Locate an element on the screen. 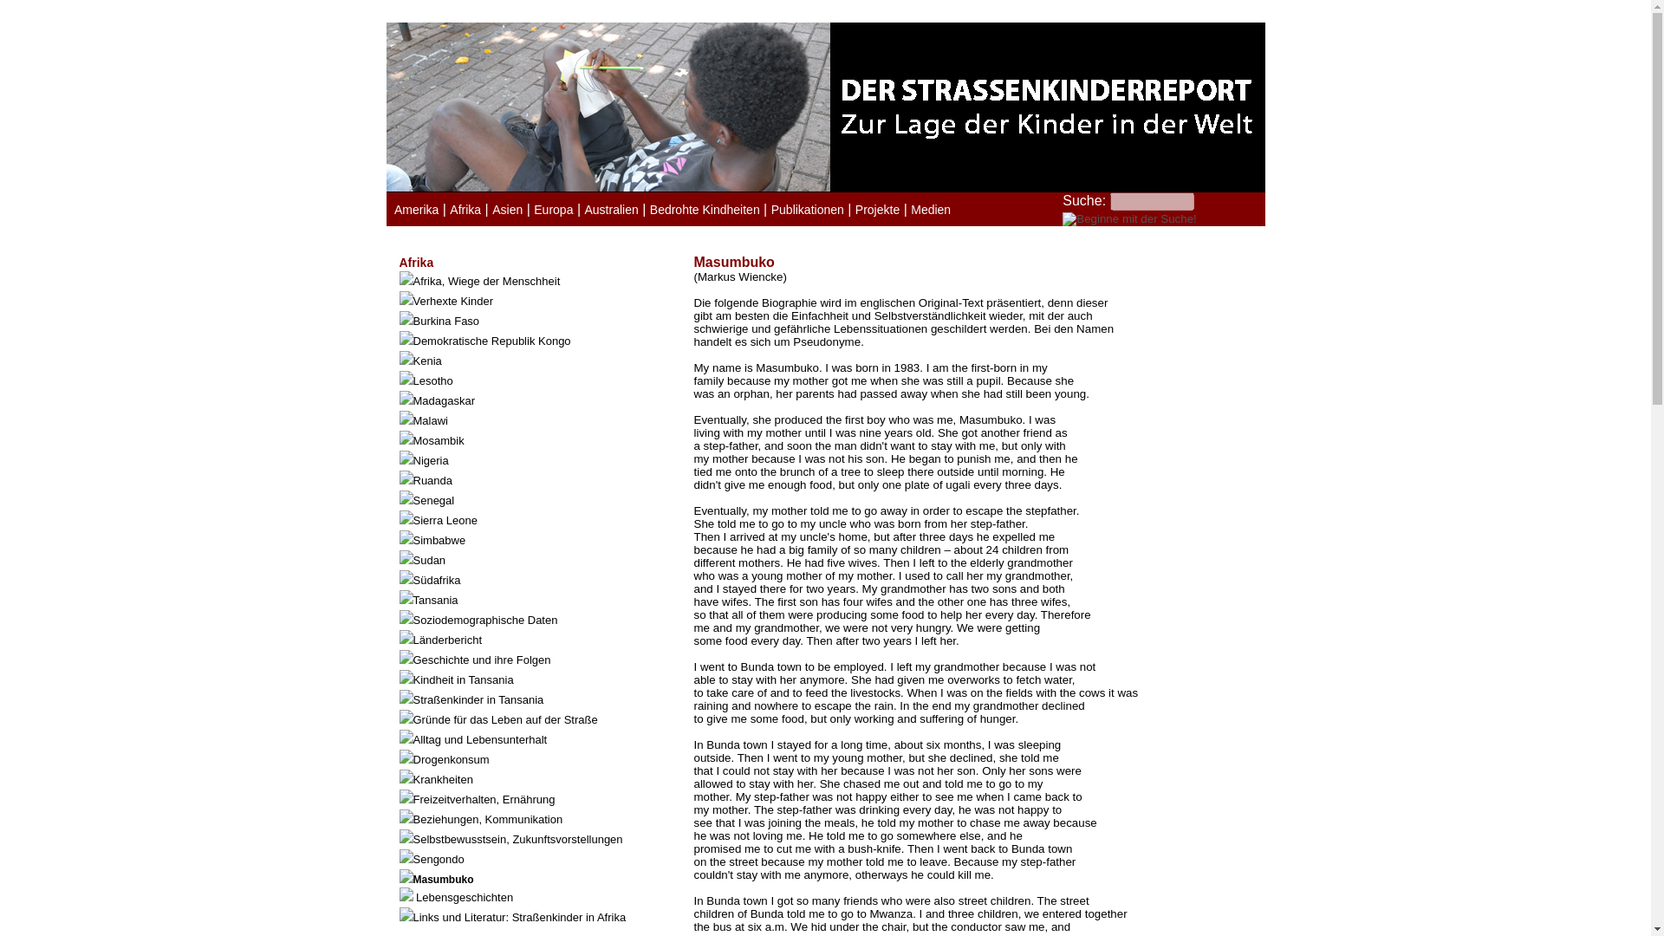  Publikationen is located at coordinates (808, 210).